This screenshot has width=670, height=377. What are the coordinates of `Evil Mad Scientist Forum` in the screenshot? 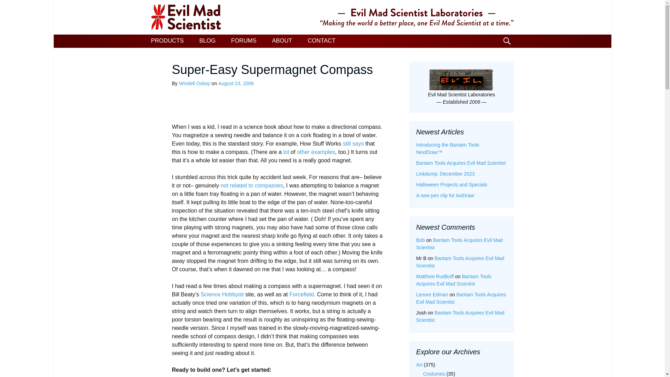 It's located at (244, 41).